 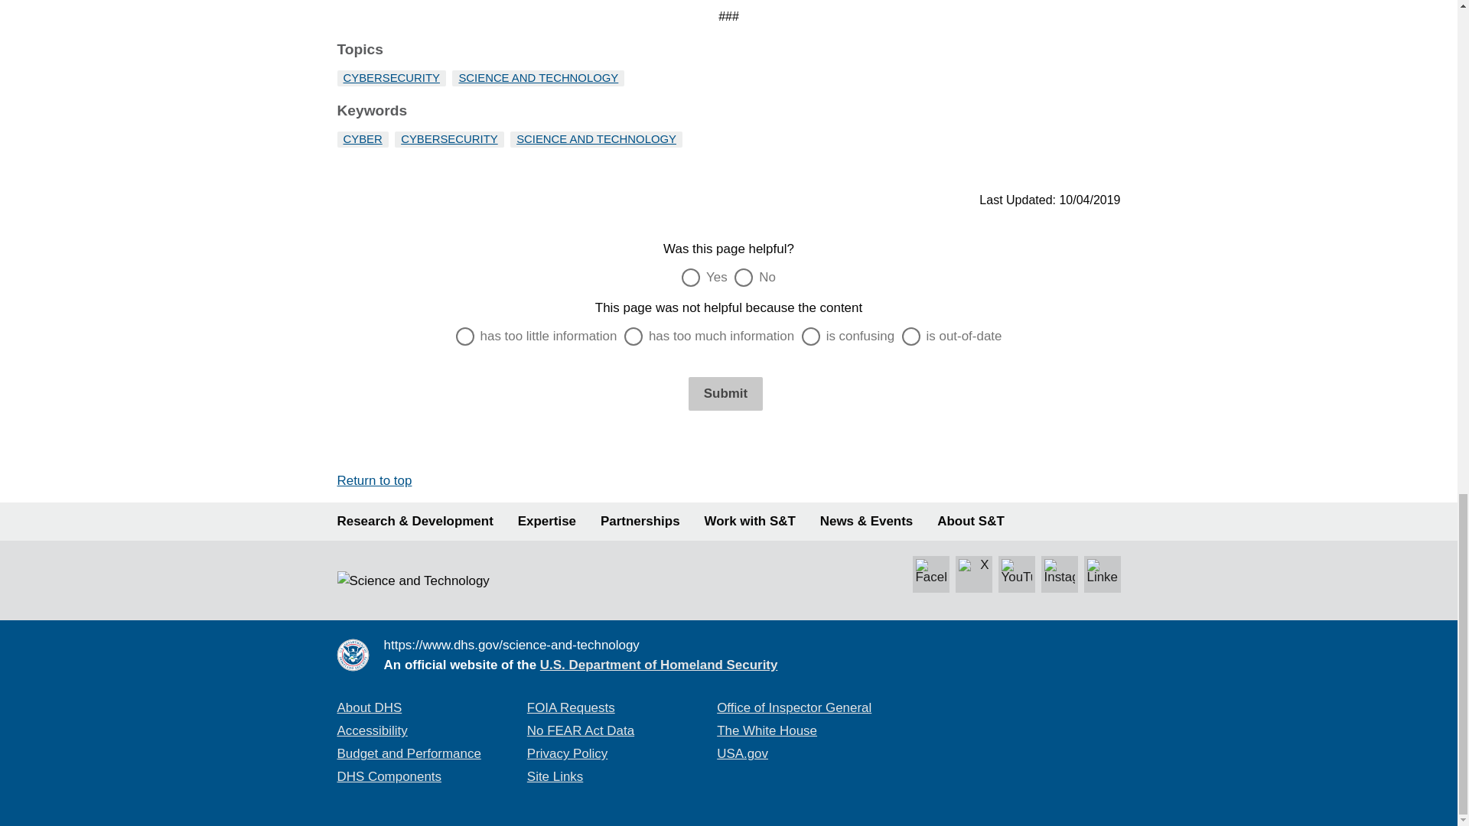 I want to click on SCIENCE AND TECHNOLOGY, so click(x=596, y=138).